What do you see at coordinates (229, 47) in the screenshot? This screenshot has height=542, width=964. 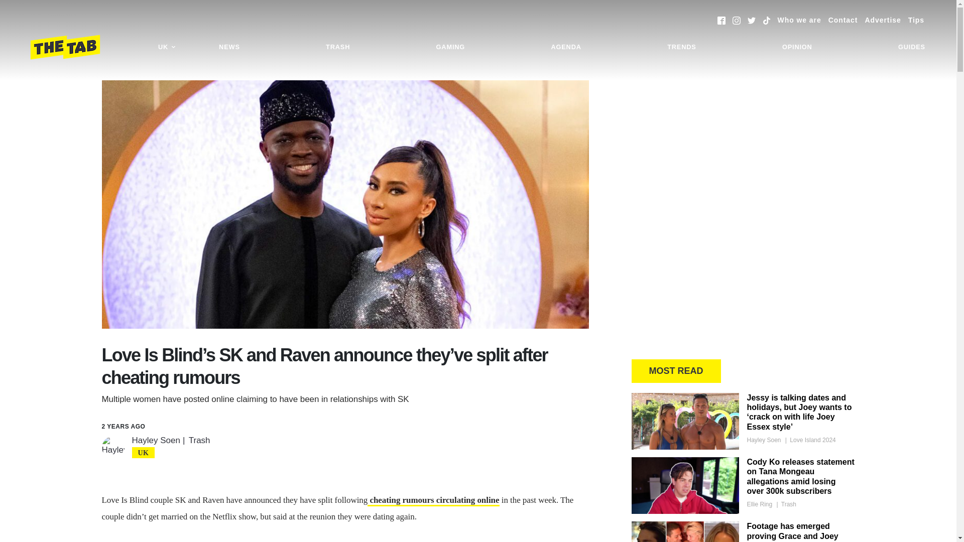 I see `NEWS` at bounding box center [229, 47].